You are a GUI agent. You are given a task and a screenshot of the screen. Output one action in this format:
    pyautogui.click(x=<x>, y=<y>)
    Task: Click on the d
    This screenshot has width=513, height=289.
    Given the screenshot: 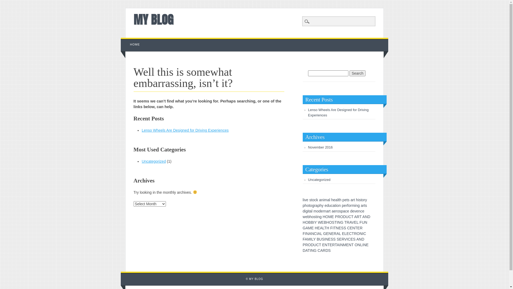 What is the action you would take?
    pyautogui.click(x=304, y=211)
    